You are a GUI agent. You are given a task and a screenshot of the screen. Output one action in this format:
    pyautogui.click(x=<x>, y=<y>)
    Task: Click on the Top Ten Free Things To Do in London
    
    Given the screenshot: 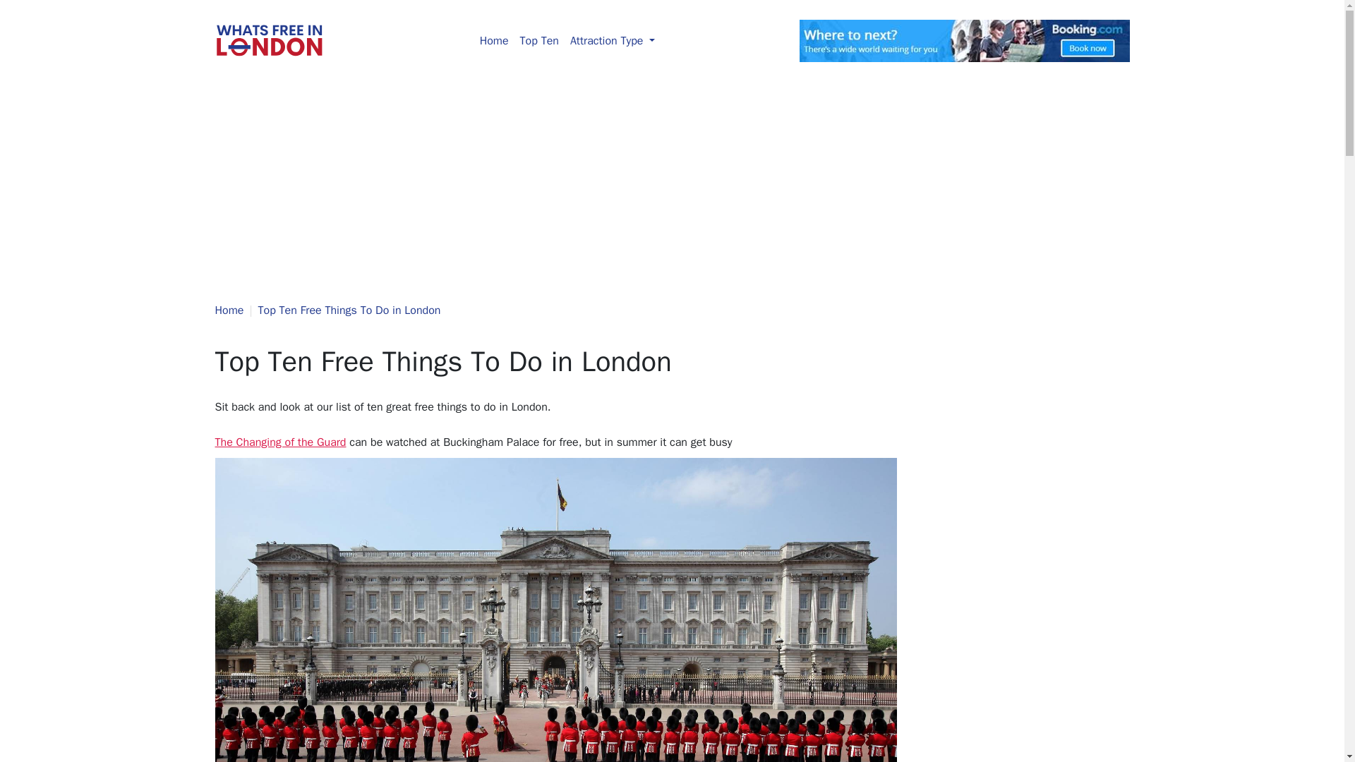 What is the action you would take?
    pyautogui.click(x=350, y=310)
    